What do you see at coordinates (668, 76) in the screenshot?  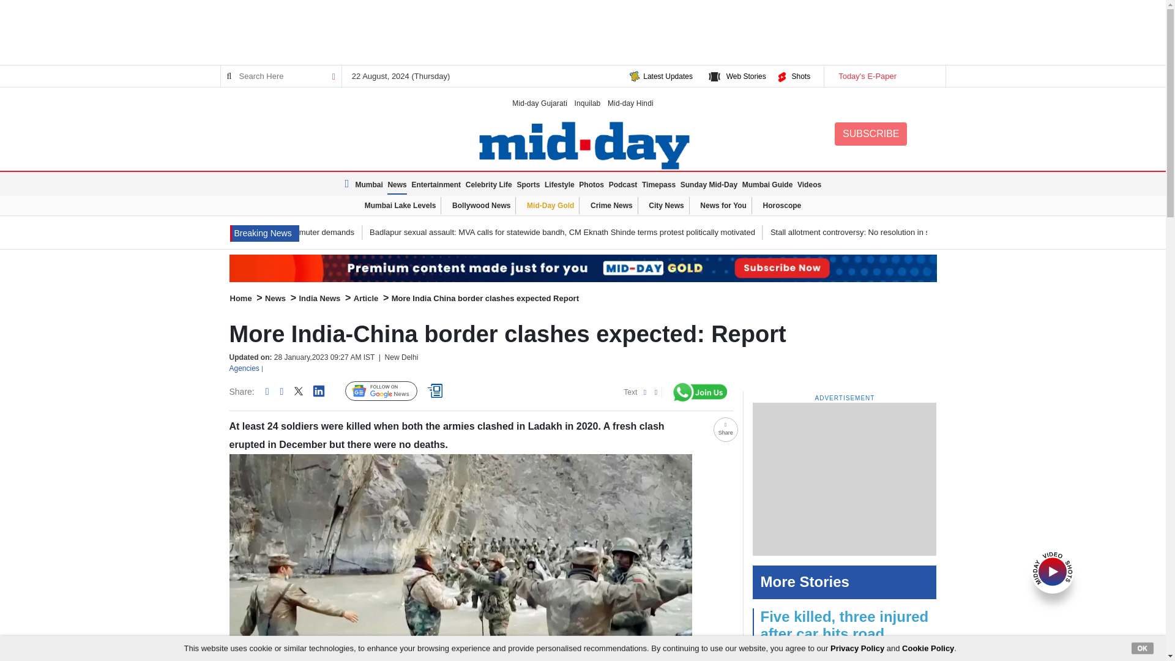 I see `Latest Updates` at bounding box center [668, 76].